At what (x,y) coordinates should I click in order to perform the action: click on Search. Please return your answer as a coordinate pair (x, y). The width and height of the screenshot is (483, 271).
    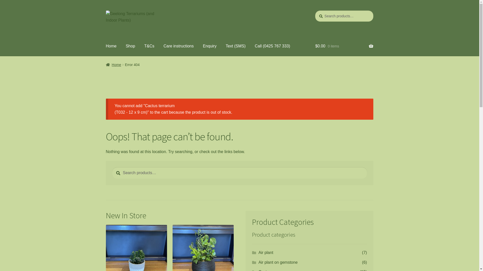
    Looking at the image, I should click on (315, 11).